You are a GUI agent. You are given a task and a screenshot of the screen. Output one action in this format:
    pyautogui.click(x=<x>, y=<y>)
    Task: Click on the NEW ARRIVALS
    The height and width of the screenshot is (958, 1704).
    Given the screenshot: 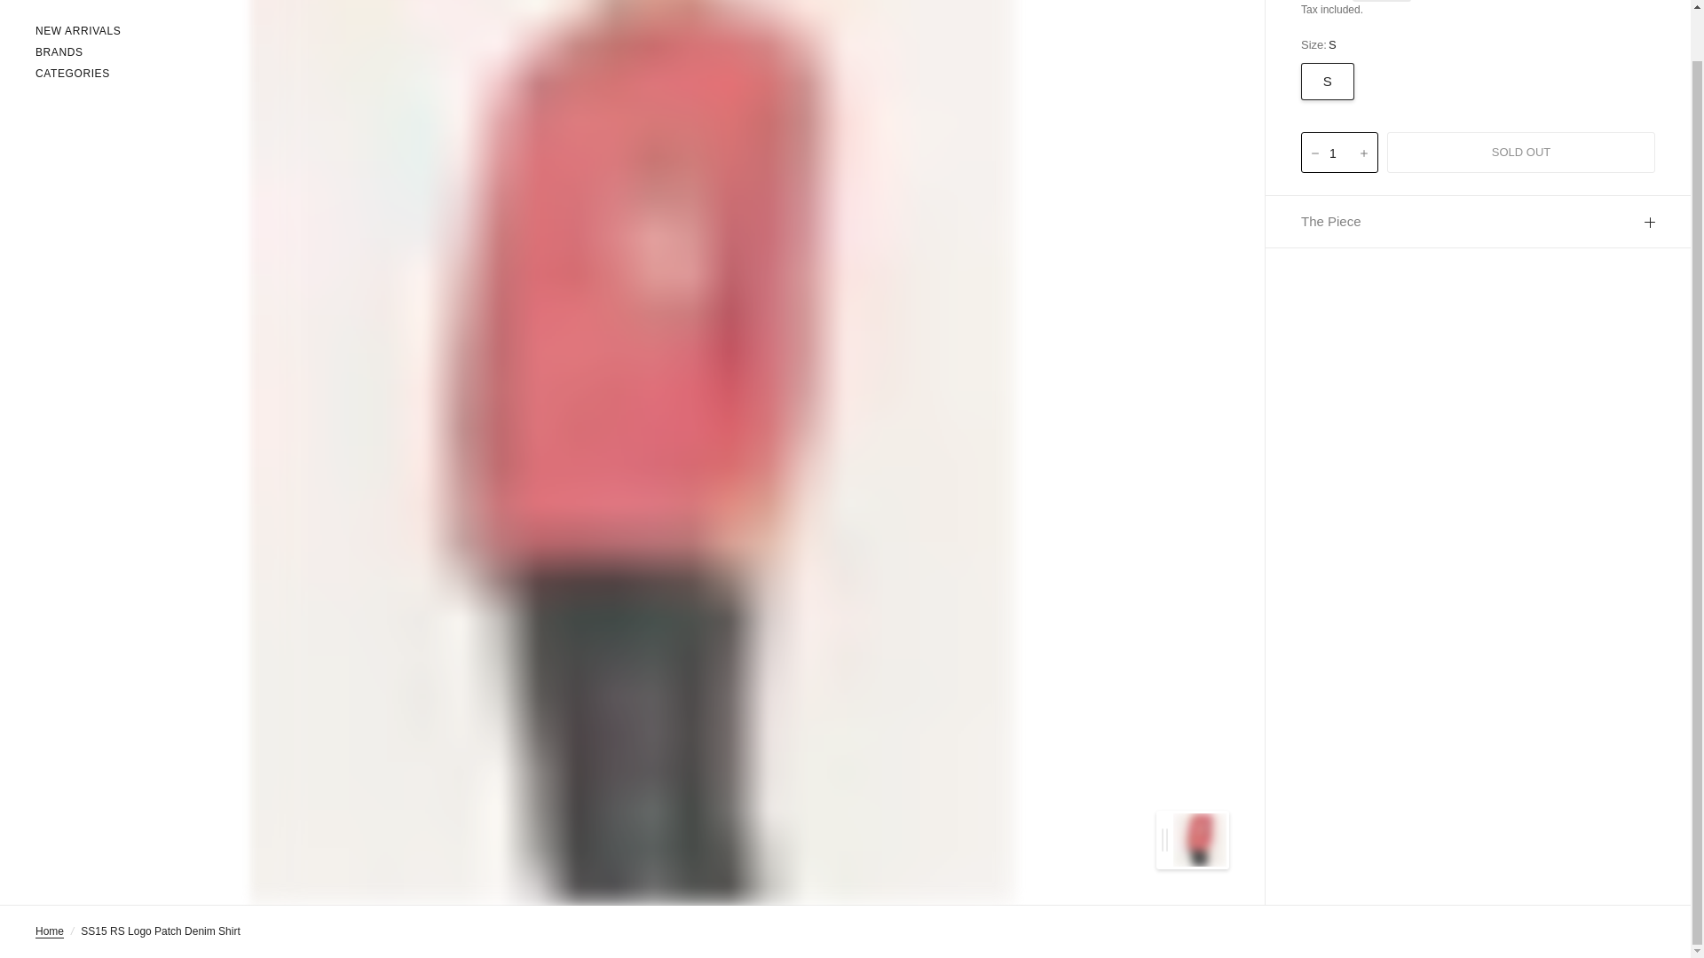 What is the action you would take?
    pyautogui.click(x=78, y=31)
    